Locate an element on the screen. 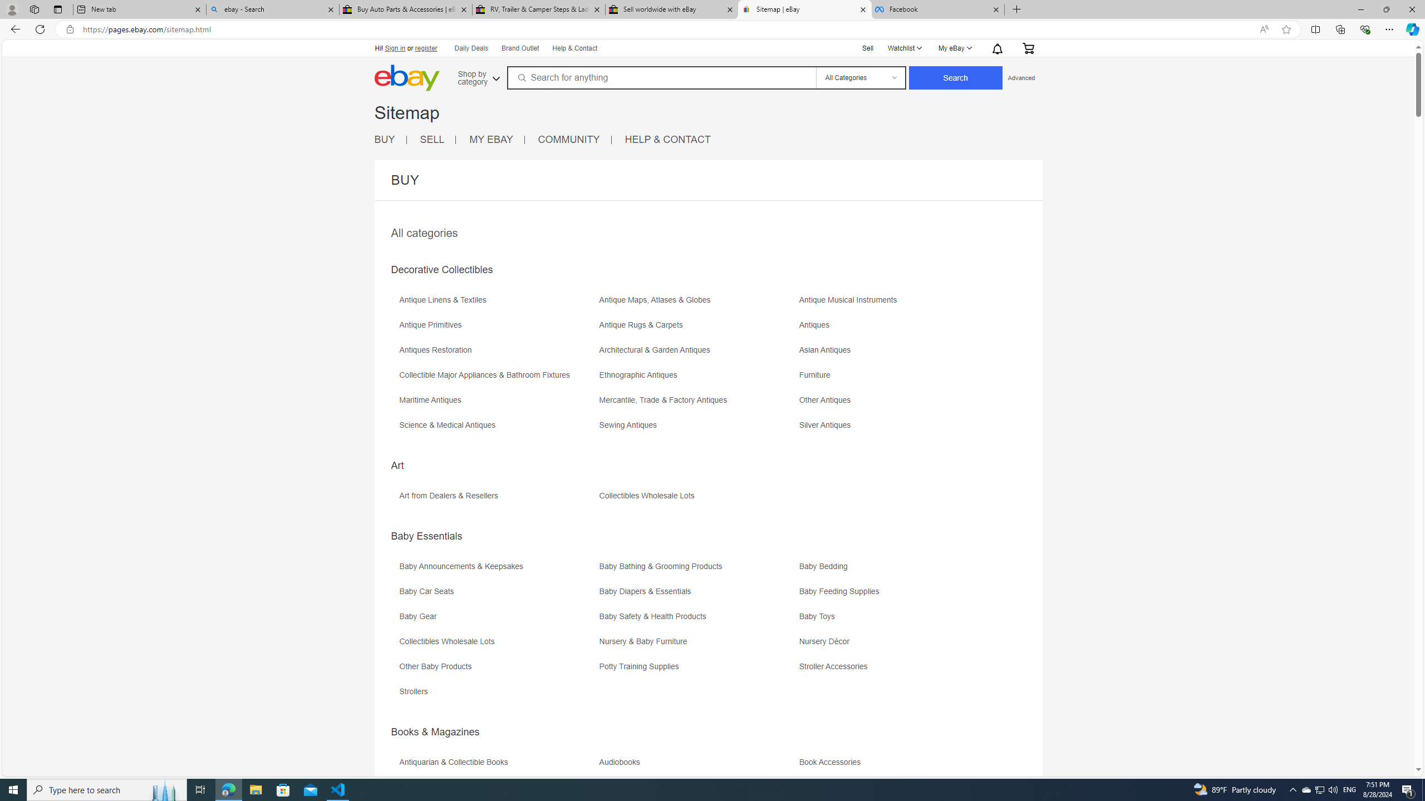 Image resolution: width=1425 pixels, height=801 pixels. HELP & CONTACT is located at coordinates (667, 140).